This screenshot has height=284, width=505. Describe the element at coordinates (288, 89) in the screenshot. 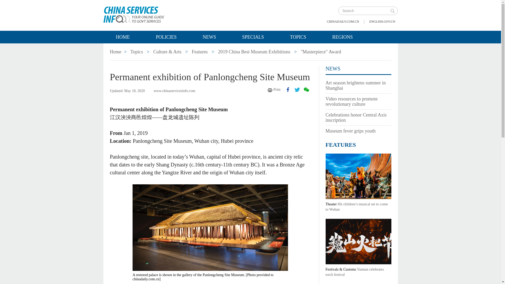

I see `facebook` at that location.